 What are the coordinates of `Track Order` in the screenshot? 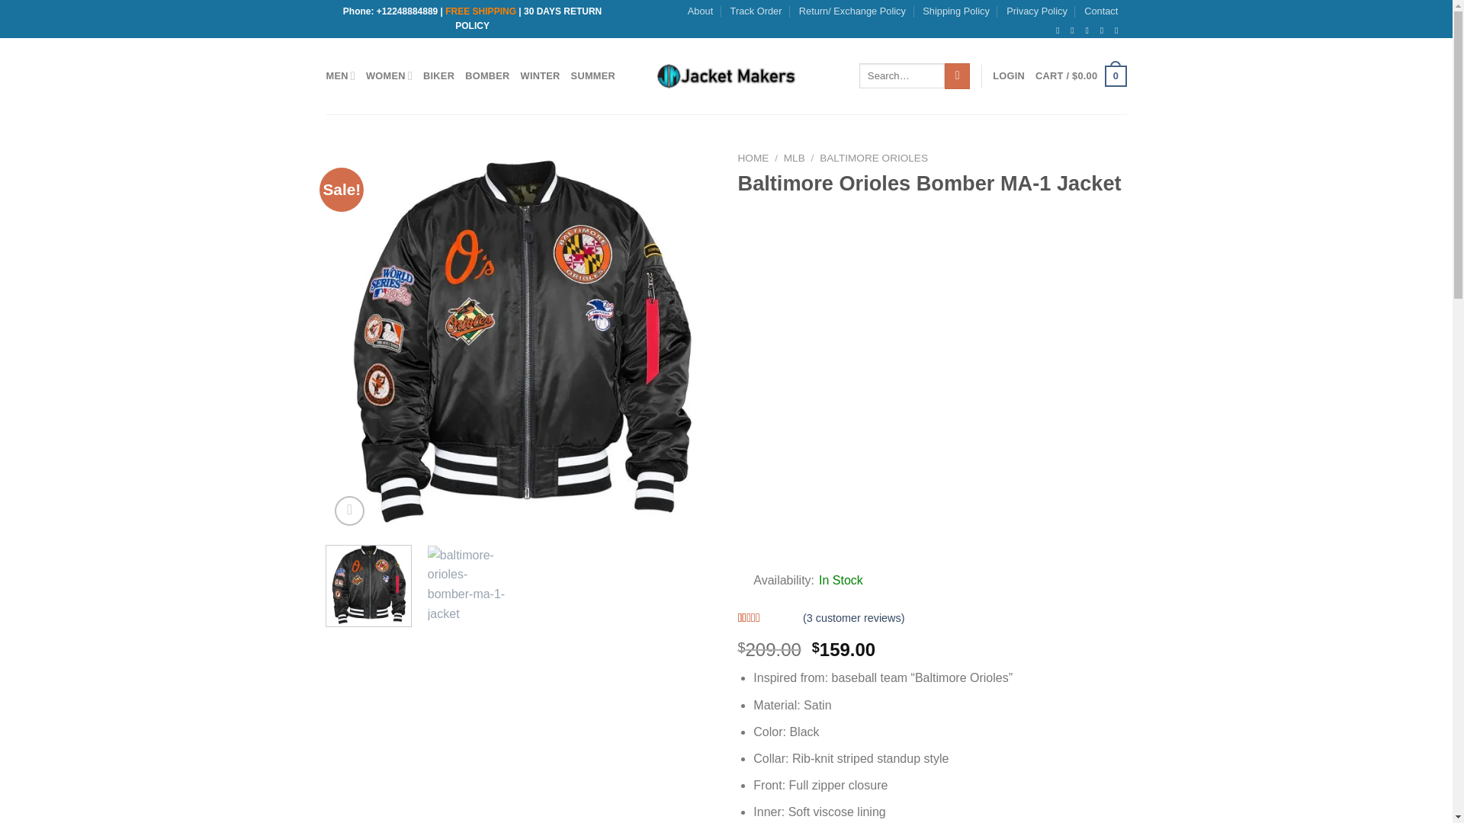 It's located at (756, 11).